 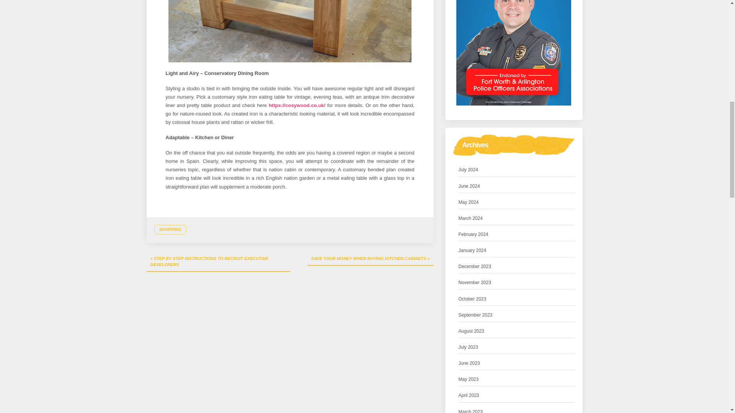 I want to click on July 2024, so click(x=469, y=170).